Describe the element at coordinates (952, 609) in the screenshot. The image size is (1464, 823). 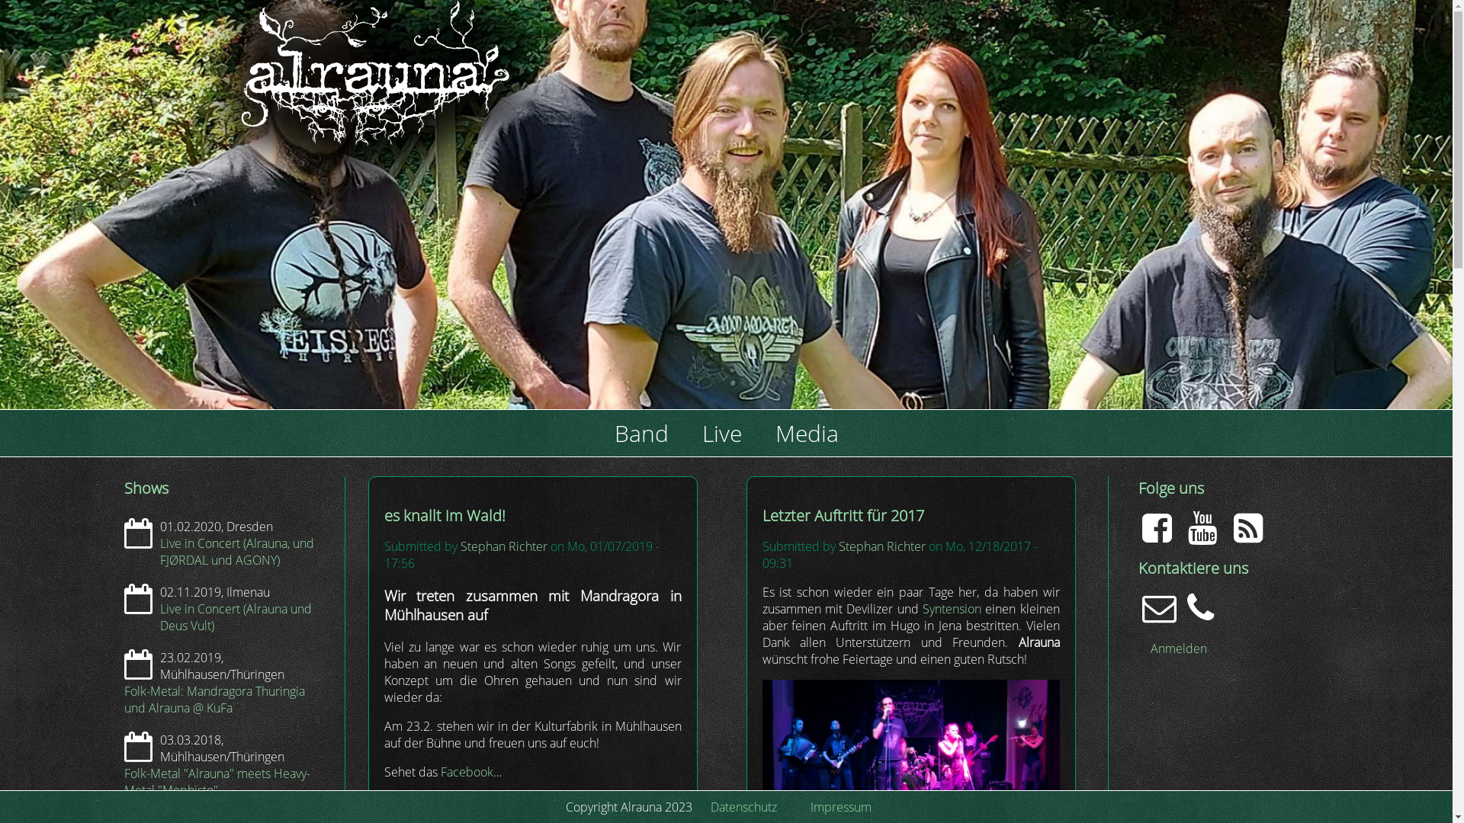
I see `Syntension` at that location.